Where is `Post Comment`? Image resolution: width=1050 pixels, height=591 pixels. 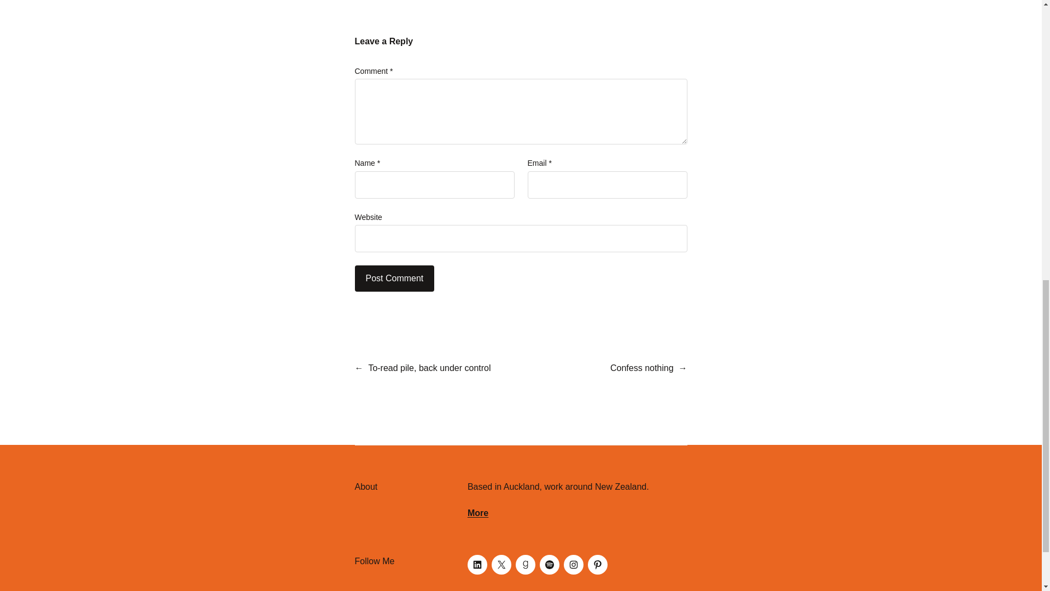 Post Comment is located at coordinates (394, 278).